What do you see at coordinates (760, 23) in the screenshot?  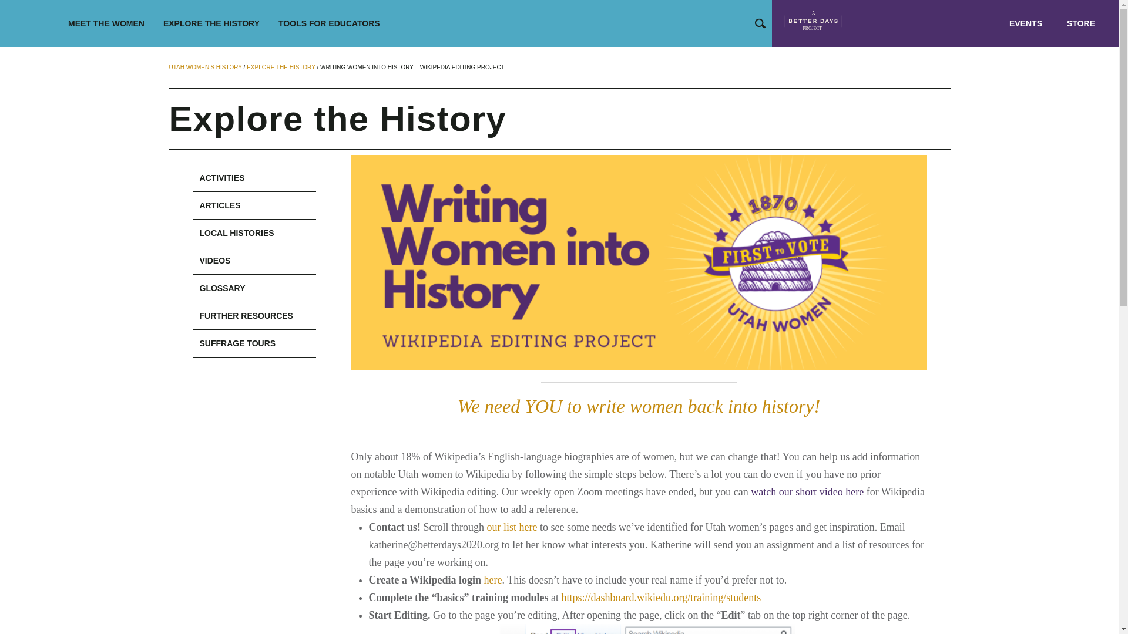 I see `Search` at bounding box center [760, 23].